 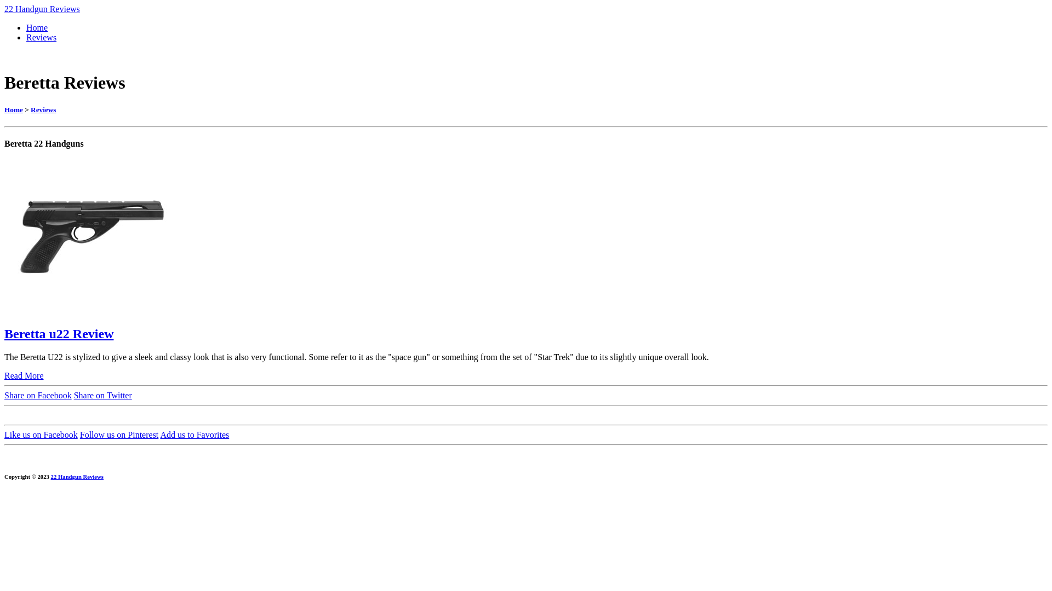 I want to click on Follow us on Pinterest, so click(x=119, y=434).